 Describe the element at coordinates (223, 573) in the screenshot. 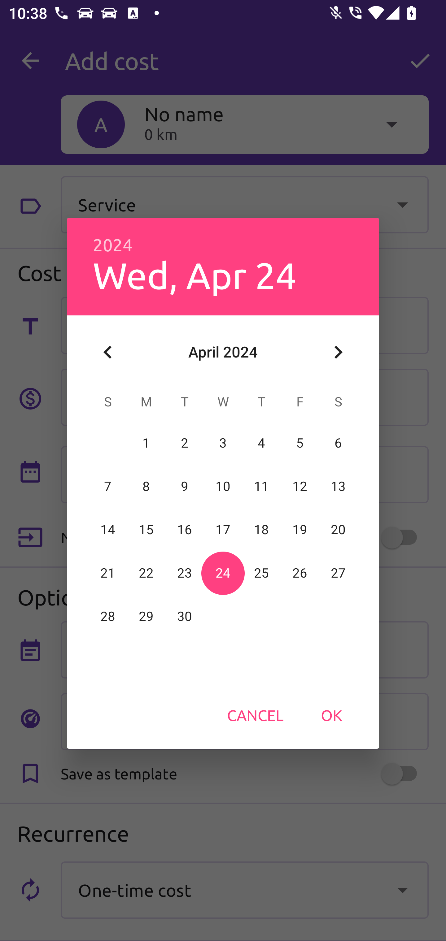

I see `24 24 April 2024` at that location.